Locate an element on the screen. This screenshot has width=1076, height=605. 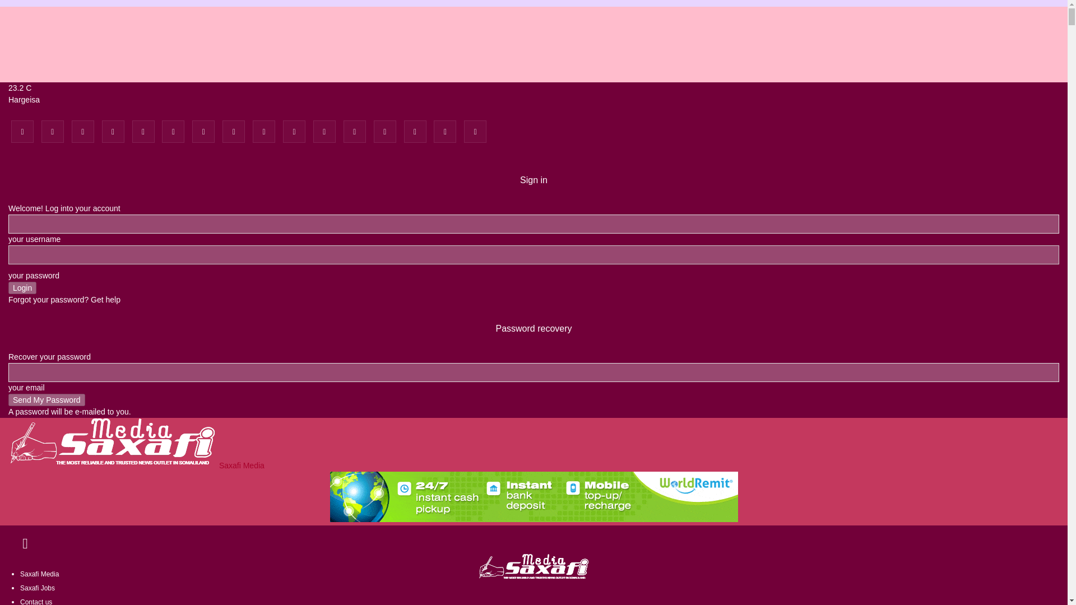
Saxafi Media is located at coordinates (137, 465).